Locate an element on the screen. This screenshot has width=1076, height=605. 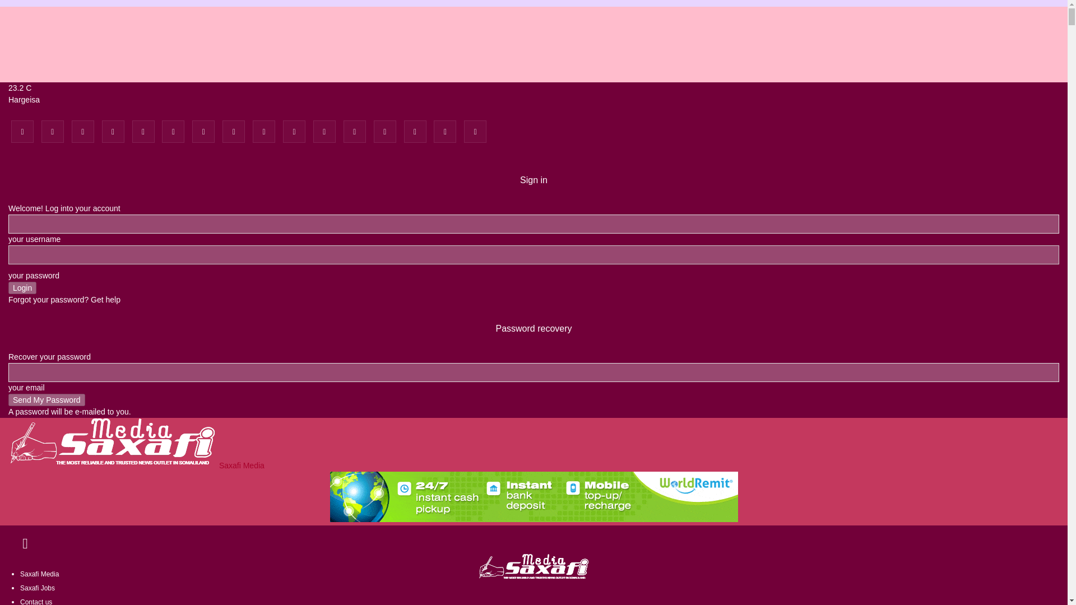
Saxafi Media is located at coordinates (137, 465).